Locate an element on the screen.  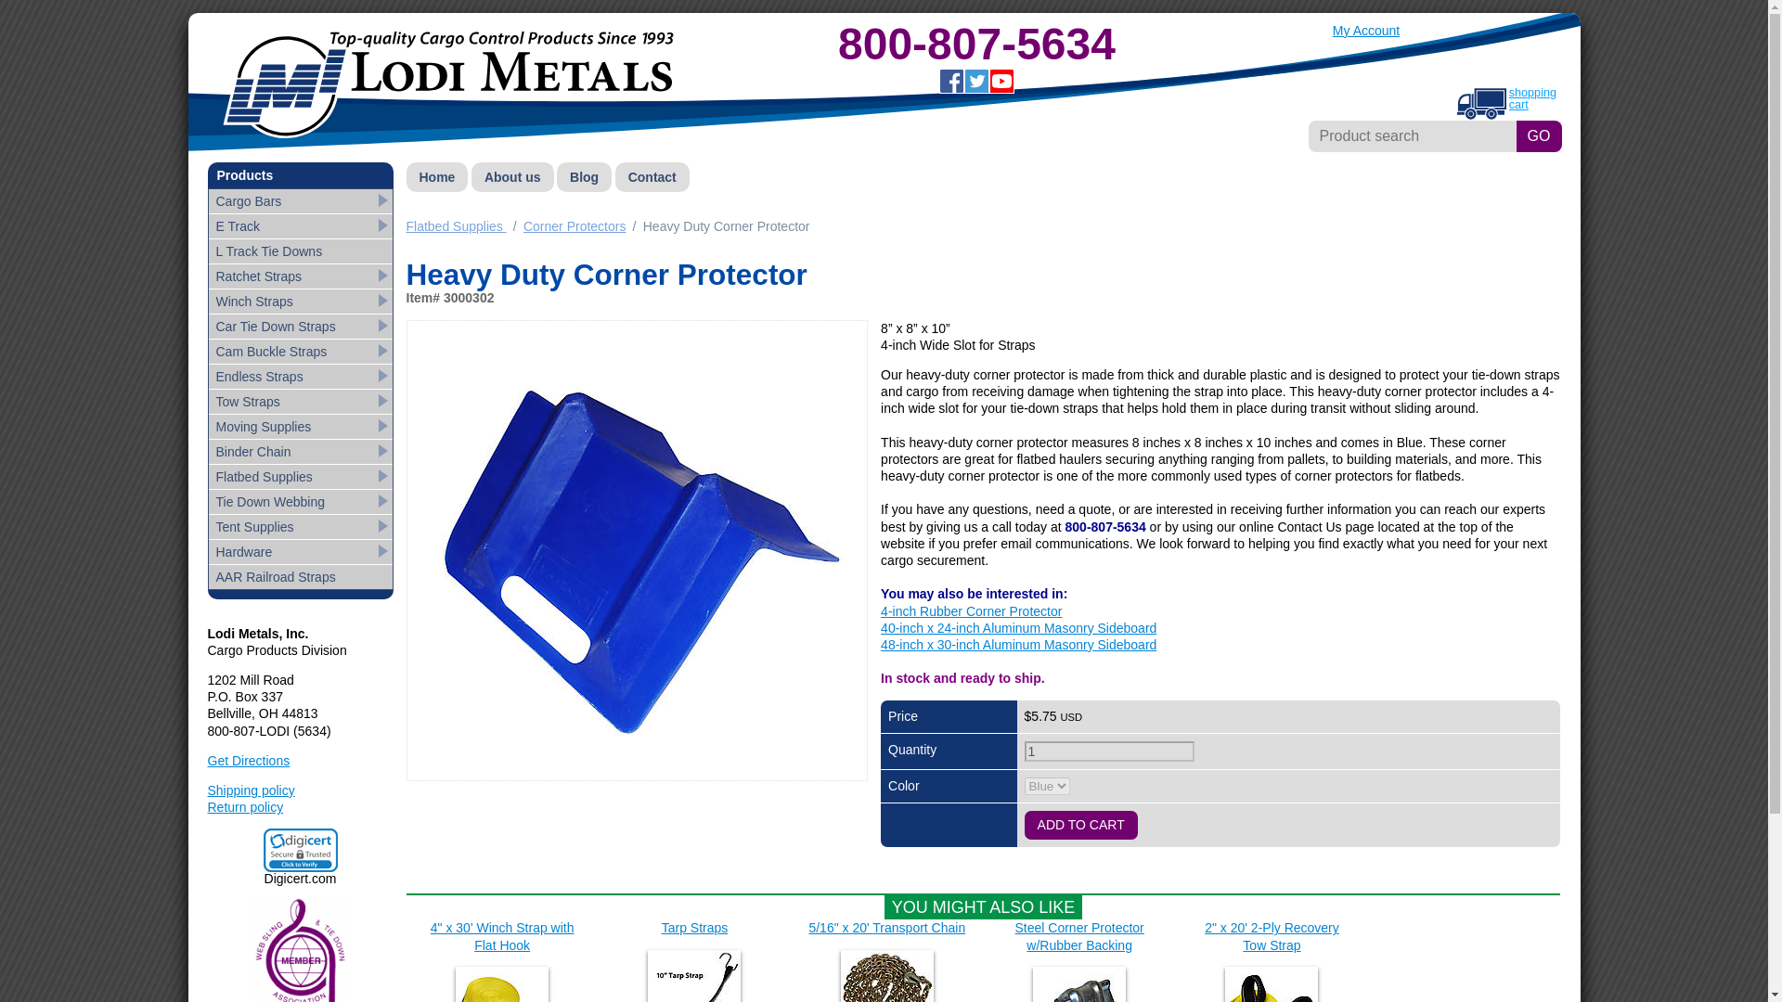
Facebook is located at coordinates (950, 82).